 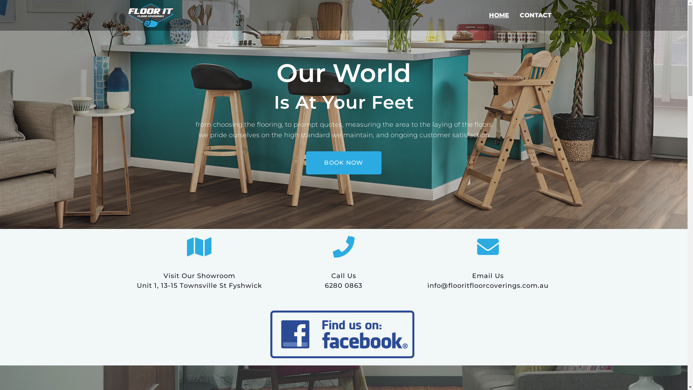 I want to click on BOOK NOW, so click(x=344, y=163).